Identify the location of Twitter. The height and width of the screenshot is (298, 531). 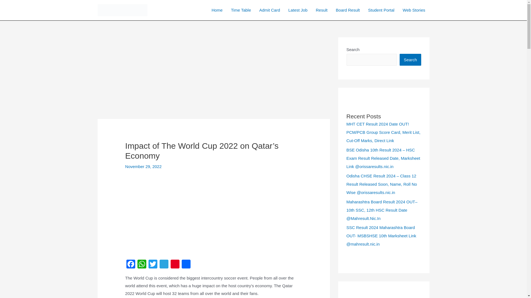
(153, 265).